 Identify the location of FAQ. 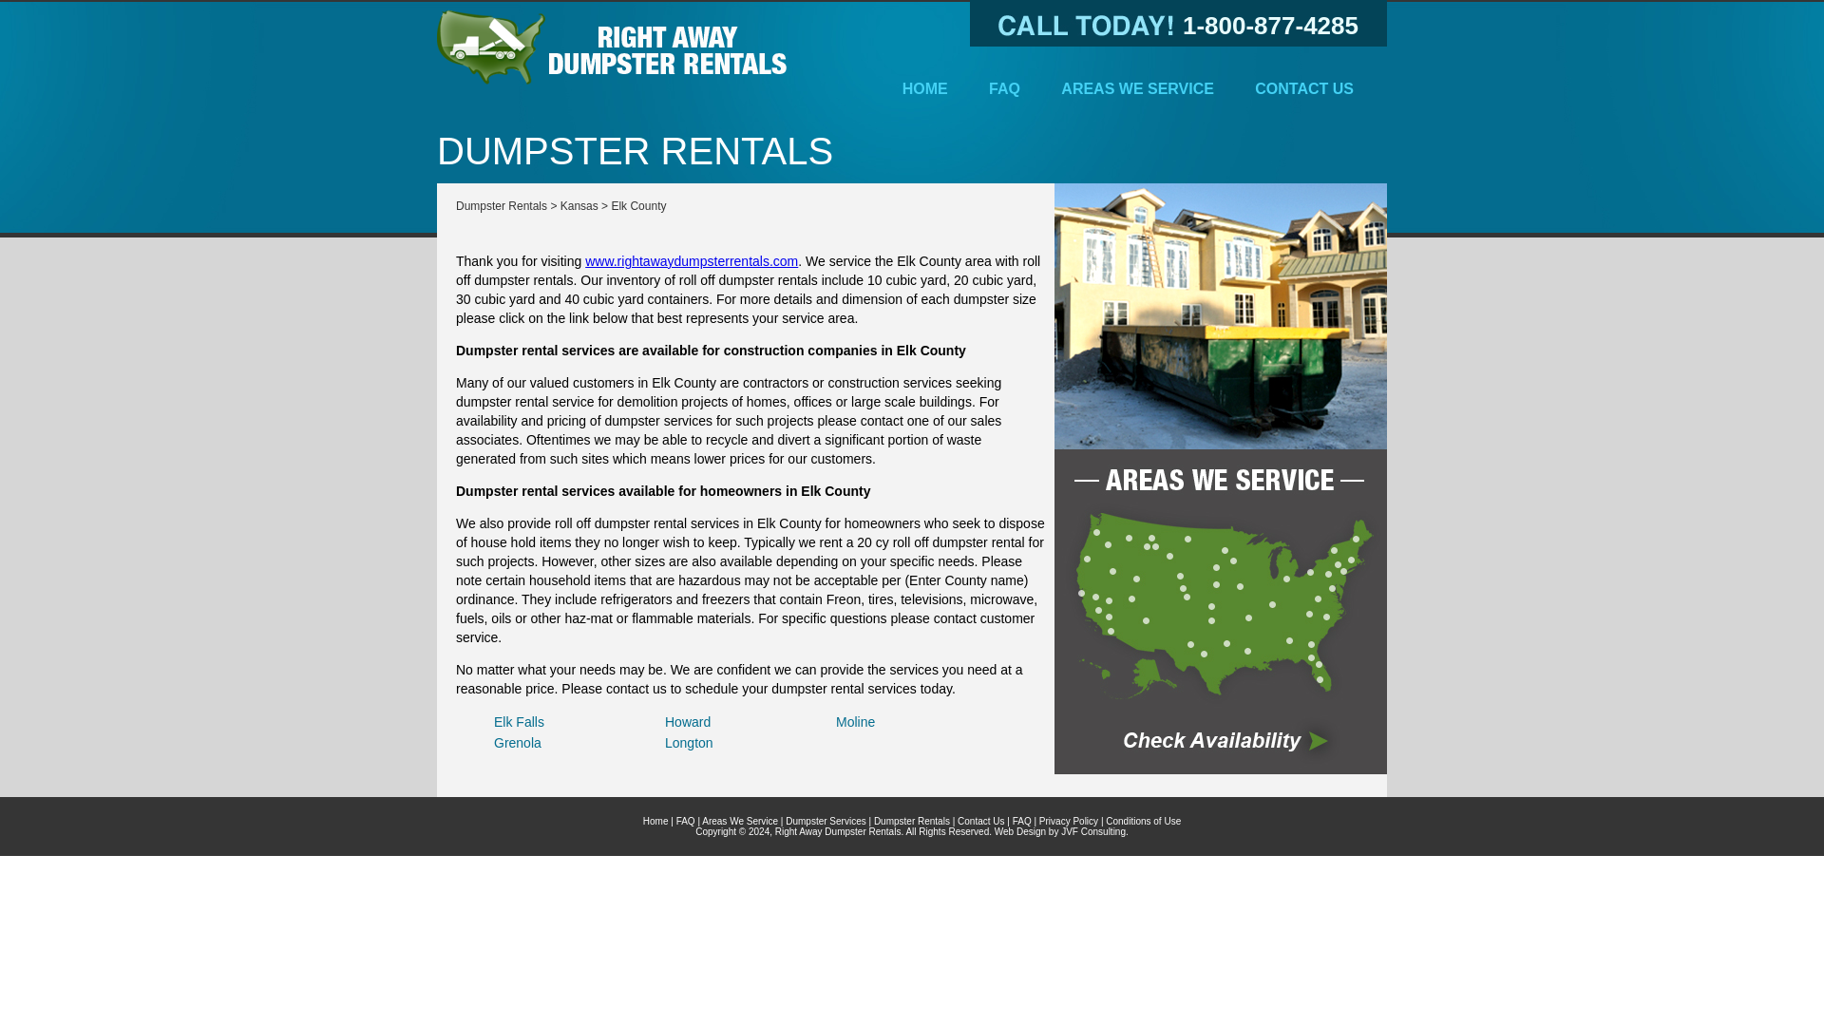
(1005, 87).